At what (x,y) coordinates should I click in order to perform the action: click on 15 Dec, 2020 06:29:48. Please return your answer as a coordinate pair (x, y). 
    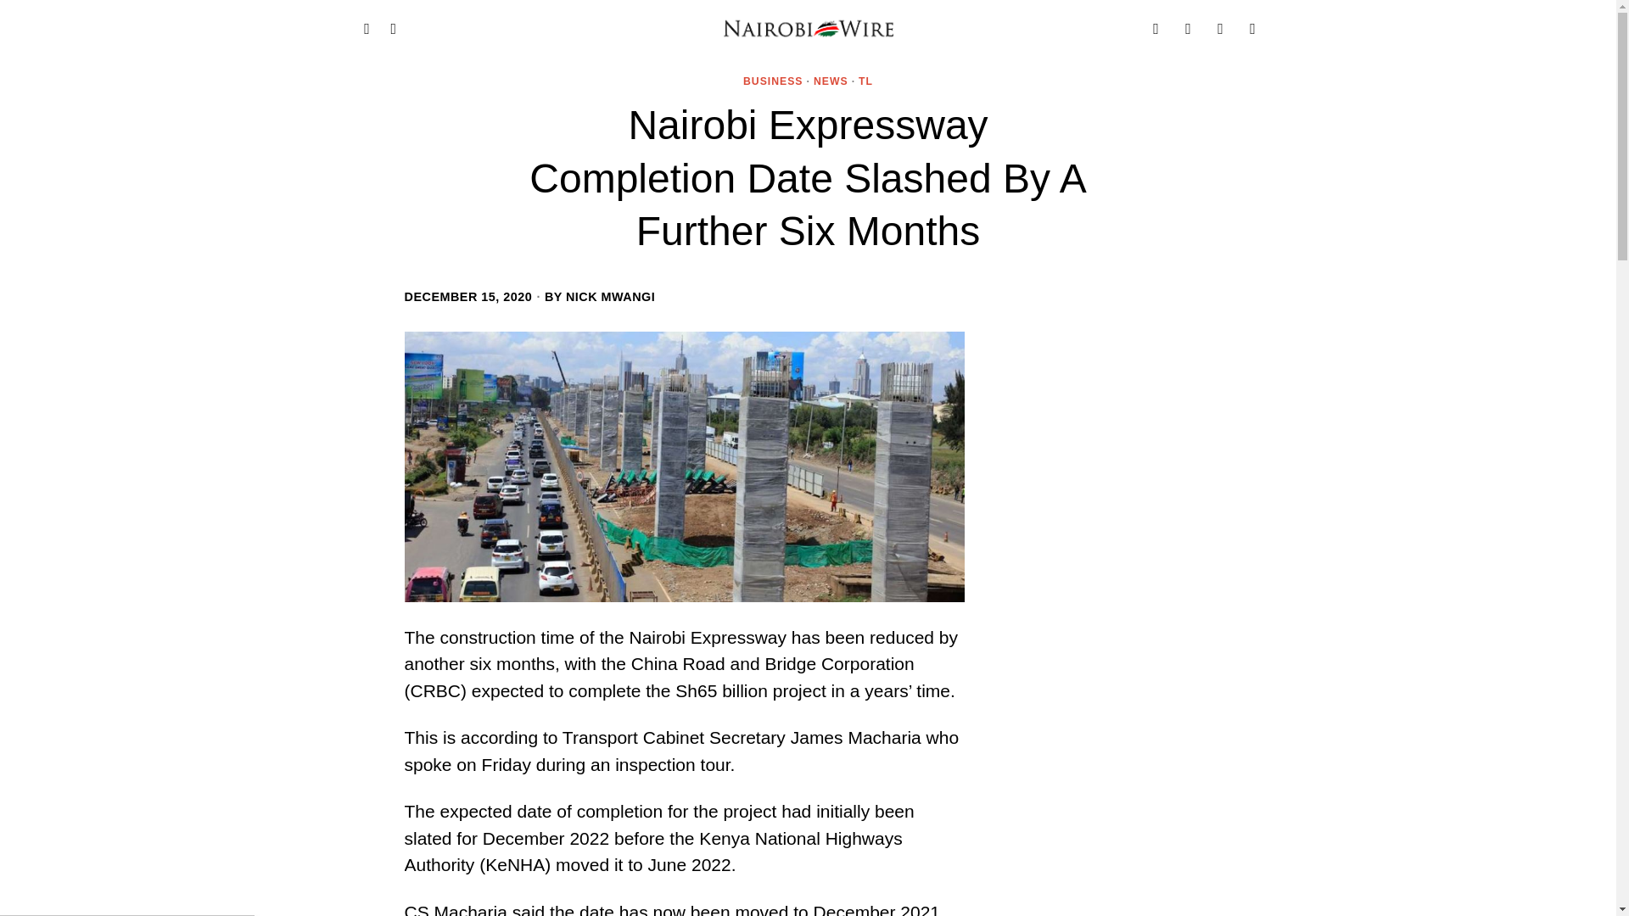
    Looking at the image, I should click on (468, 297).